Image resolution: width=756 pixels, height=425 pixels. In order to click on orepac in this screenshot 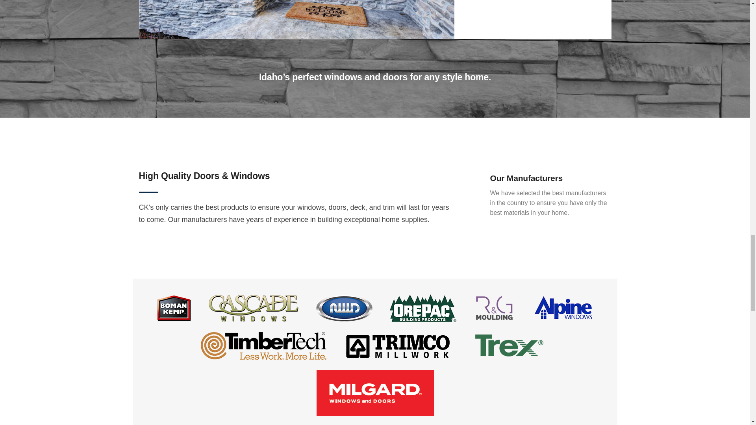, I will do `click(423, 308)`.